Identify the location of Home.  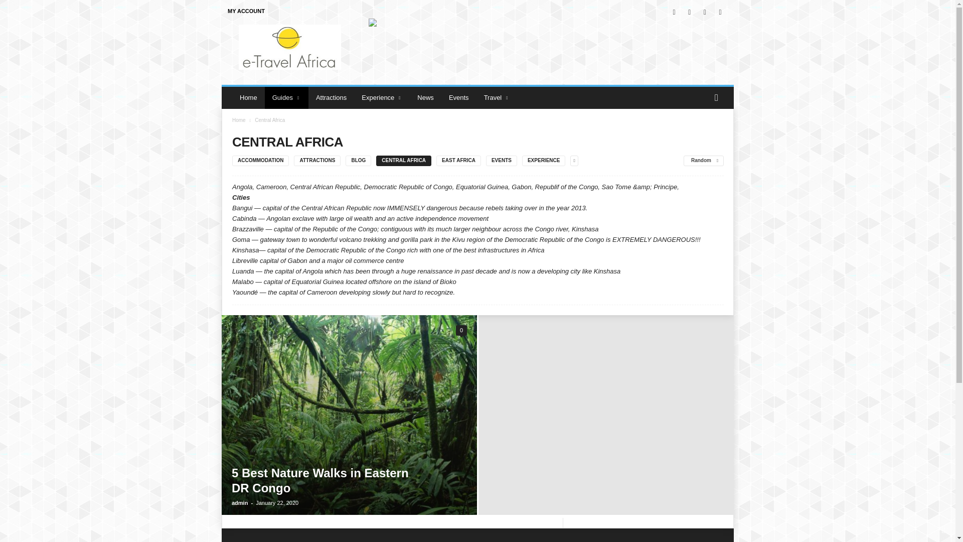
(248, 97).